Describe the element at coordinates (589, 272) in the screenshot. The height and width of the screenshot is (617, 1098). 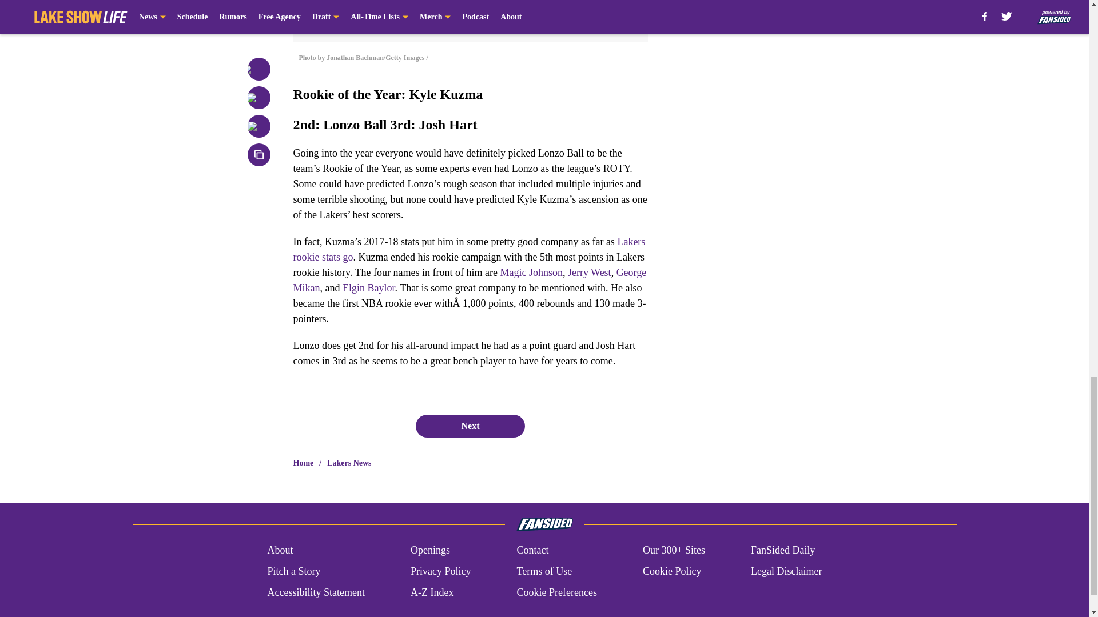
I see `Jerry West` at that location.